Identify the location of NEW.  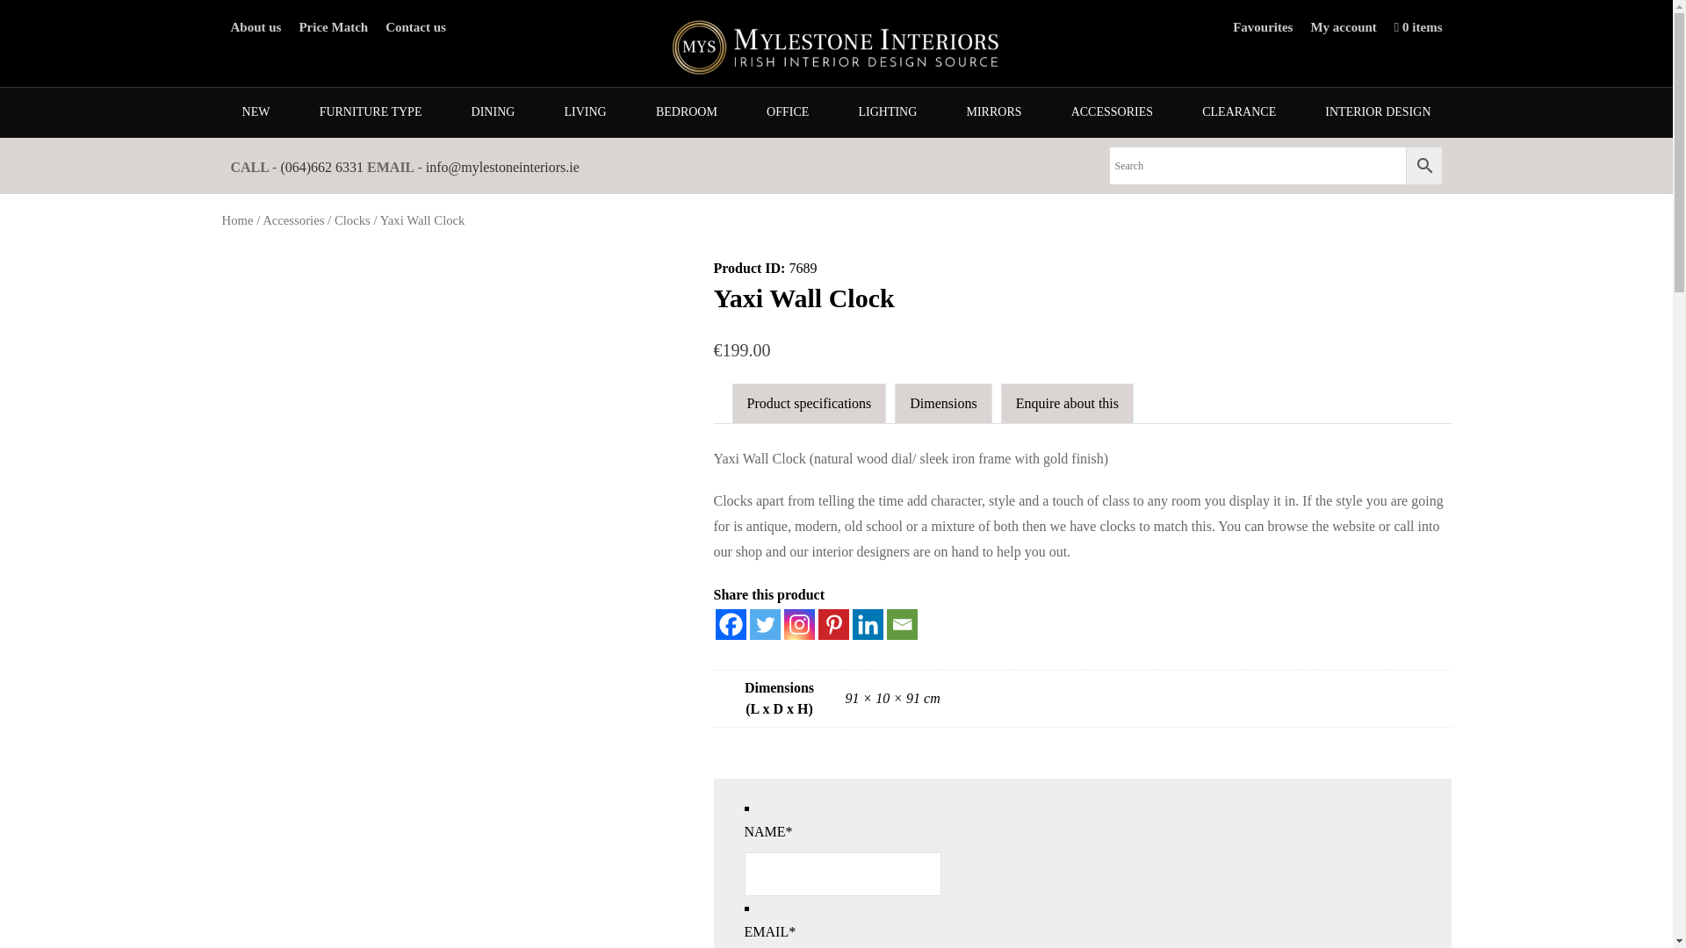
(255, 112).